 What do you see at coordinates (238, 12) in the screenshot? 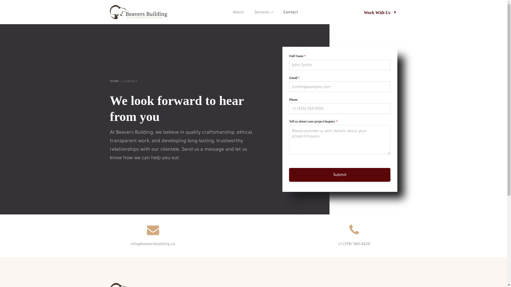
I see `About` at bounding box center [238, 12].